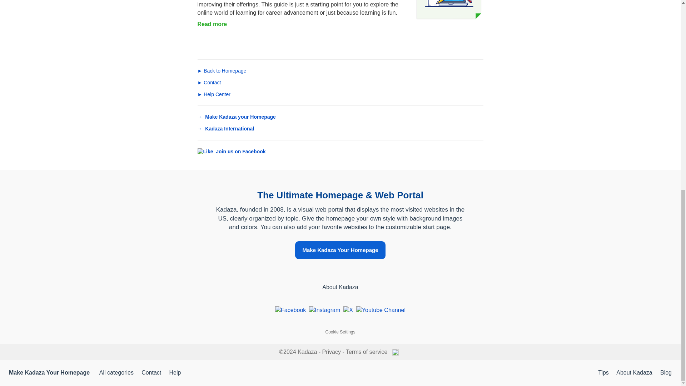 Image resolution: width=686 pixels, height=386 pixels. What do you see at coordinates (290, 310) in the screenshot?
I see `Kadaza on Facebook` at bounding box center [290, 310].